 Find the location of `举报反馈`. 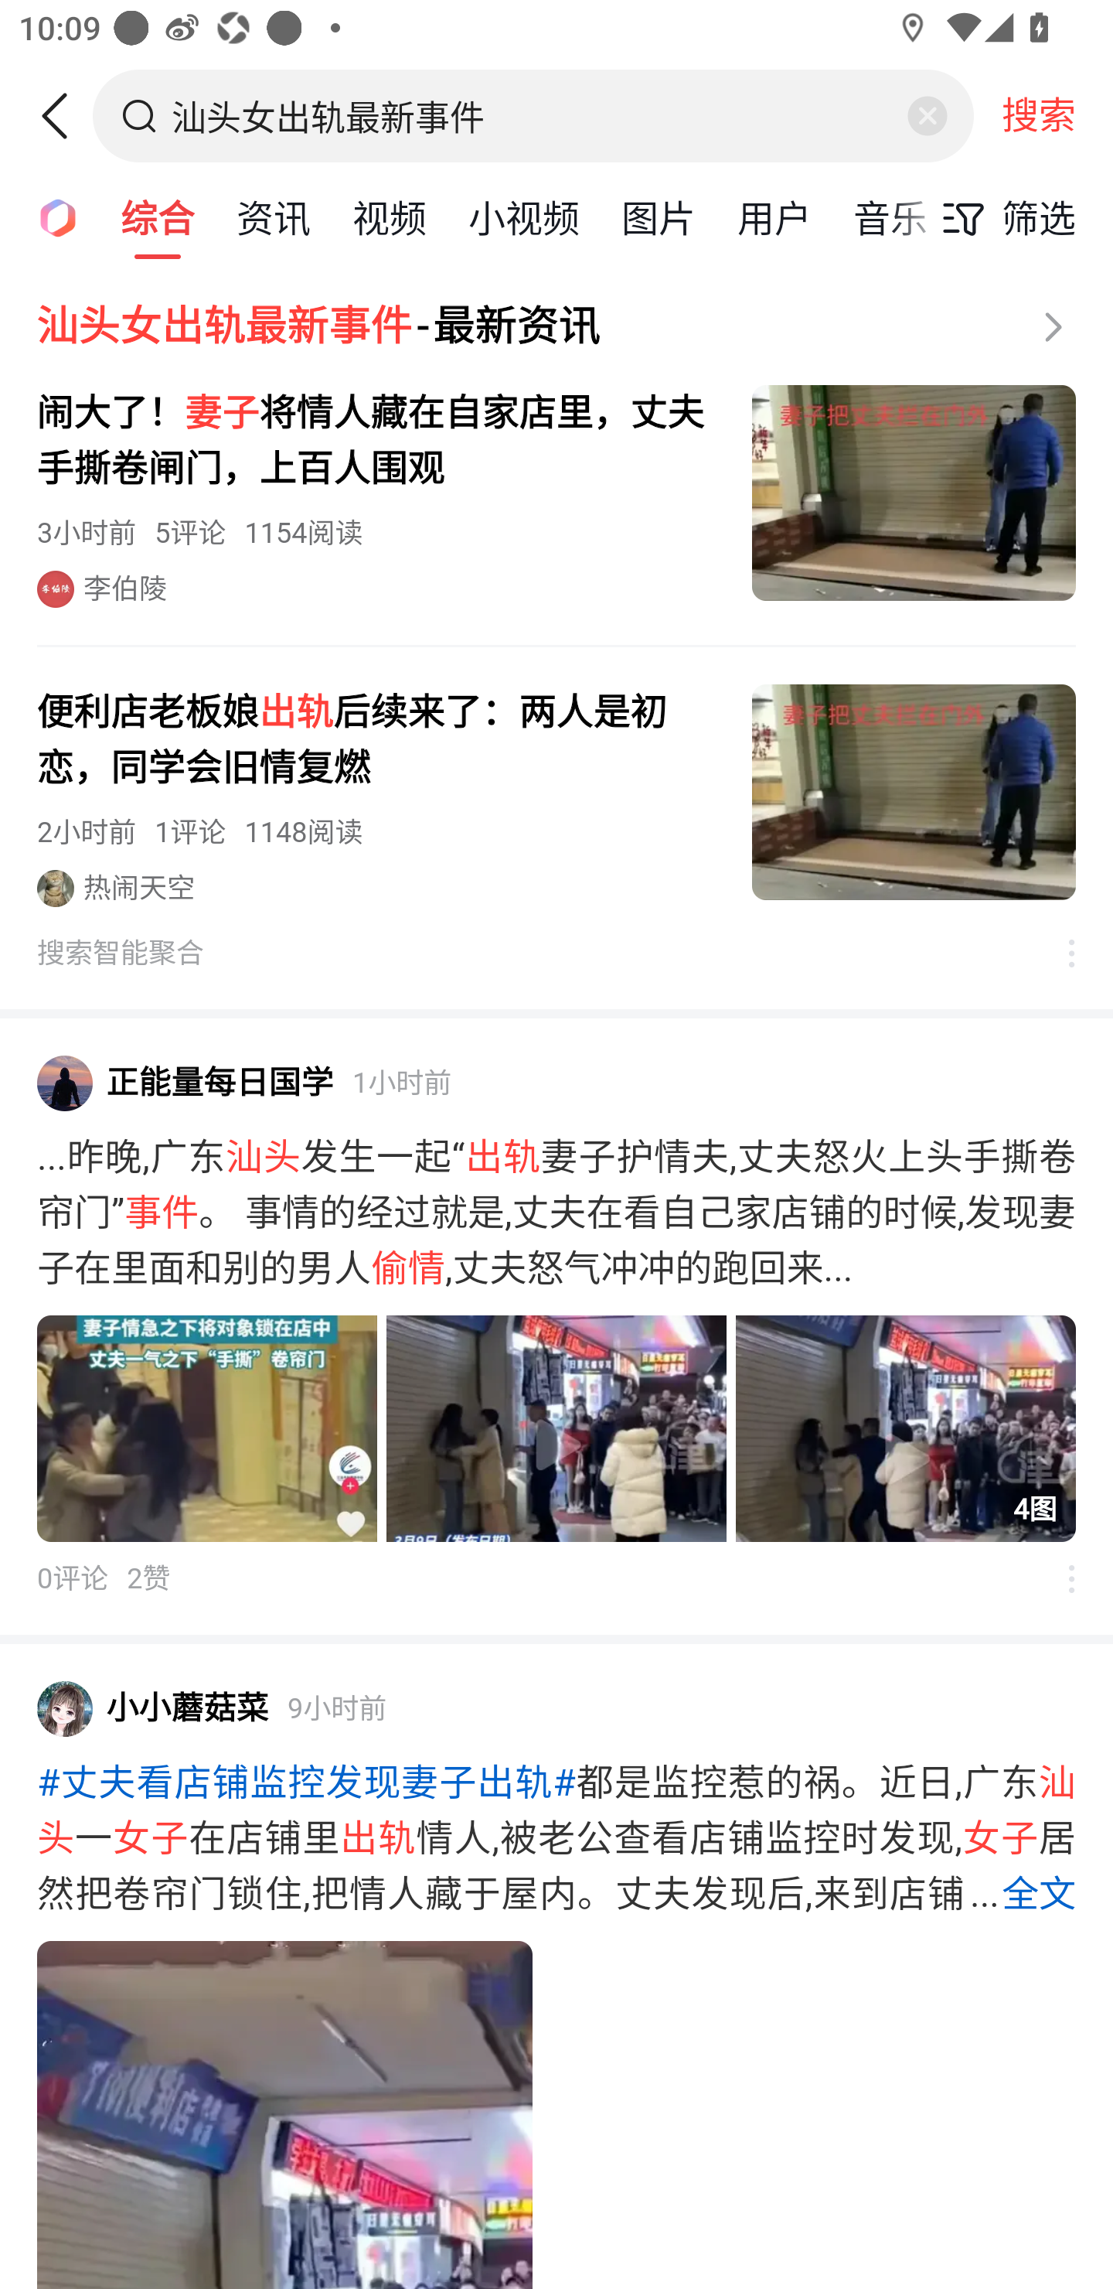

举报反馈 is located at coordinates (1057, 1578).